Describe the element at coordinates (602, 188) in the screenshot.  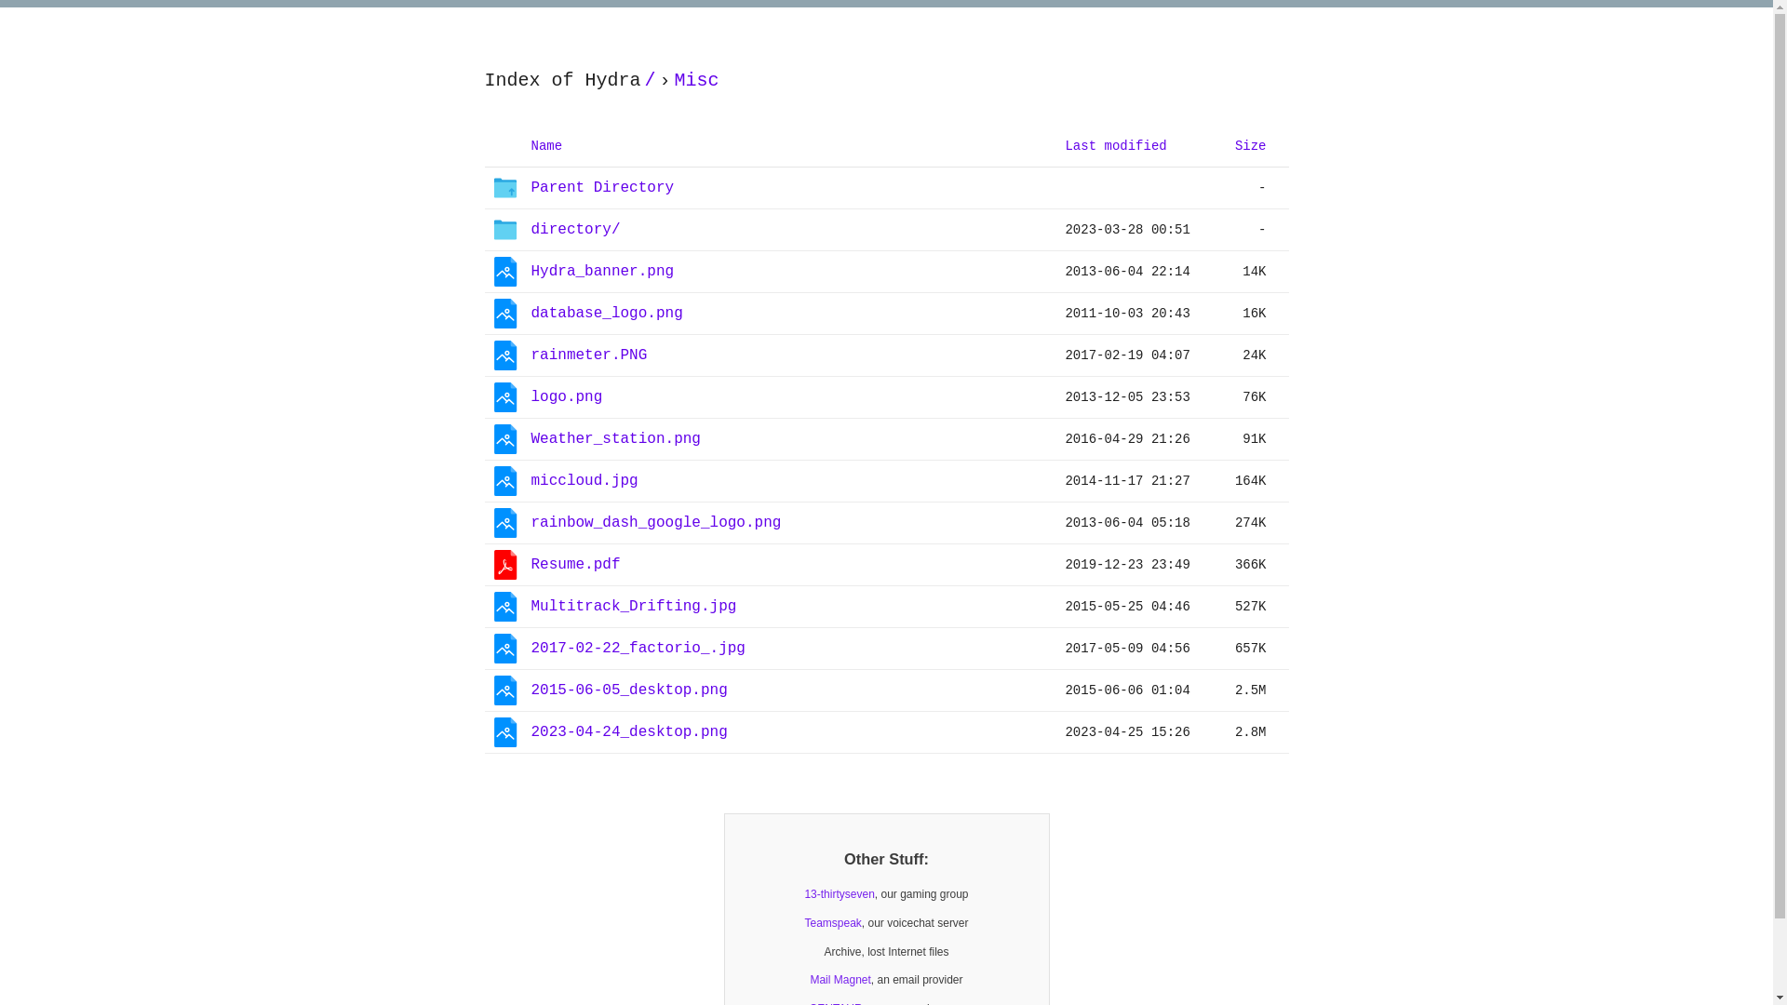
I see `Parent Directory` at that location.